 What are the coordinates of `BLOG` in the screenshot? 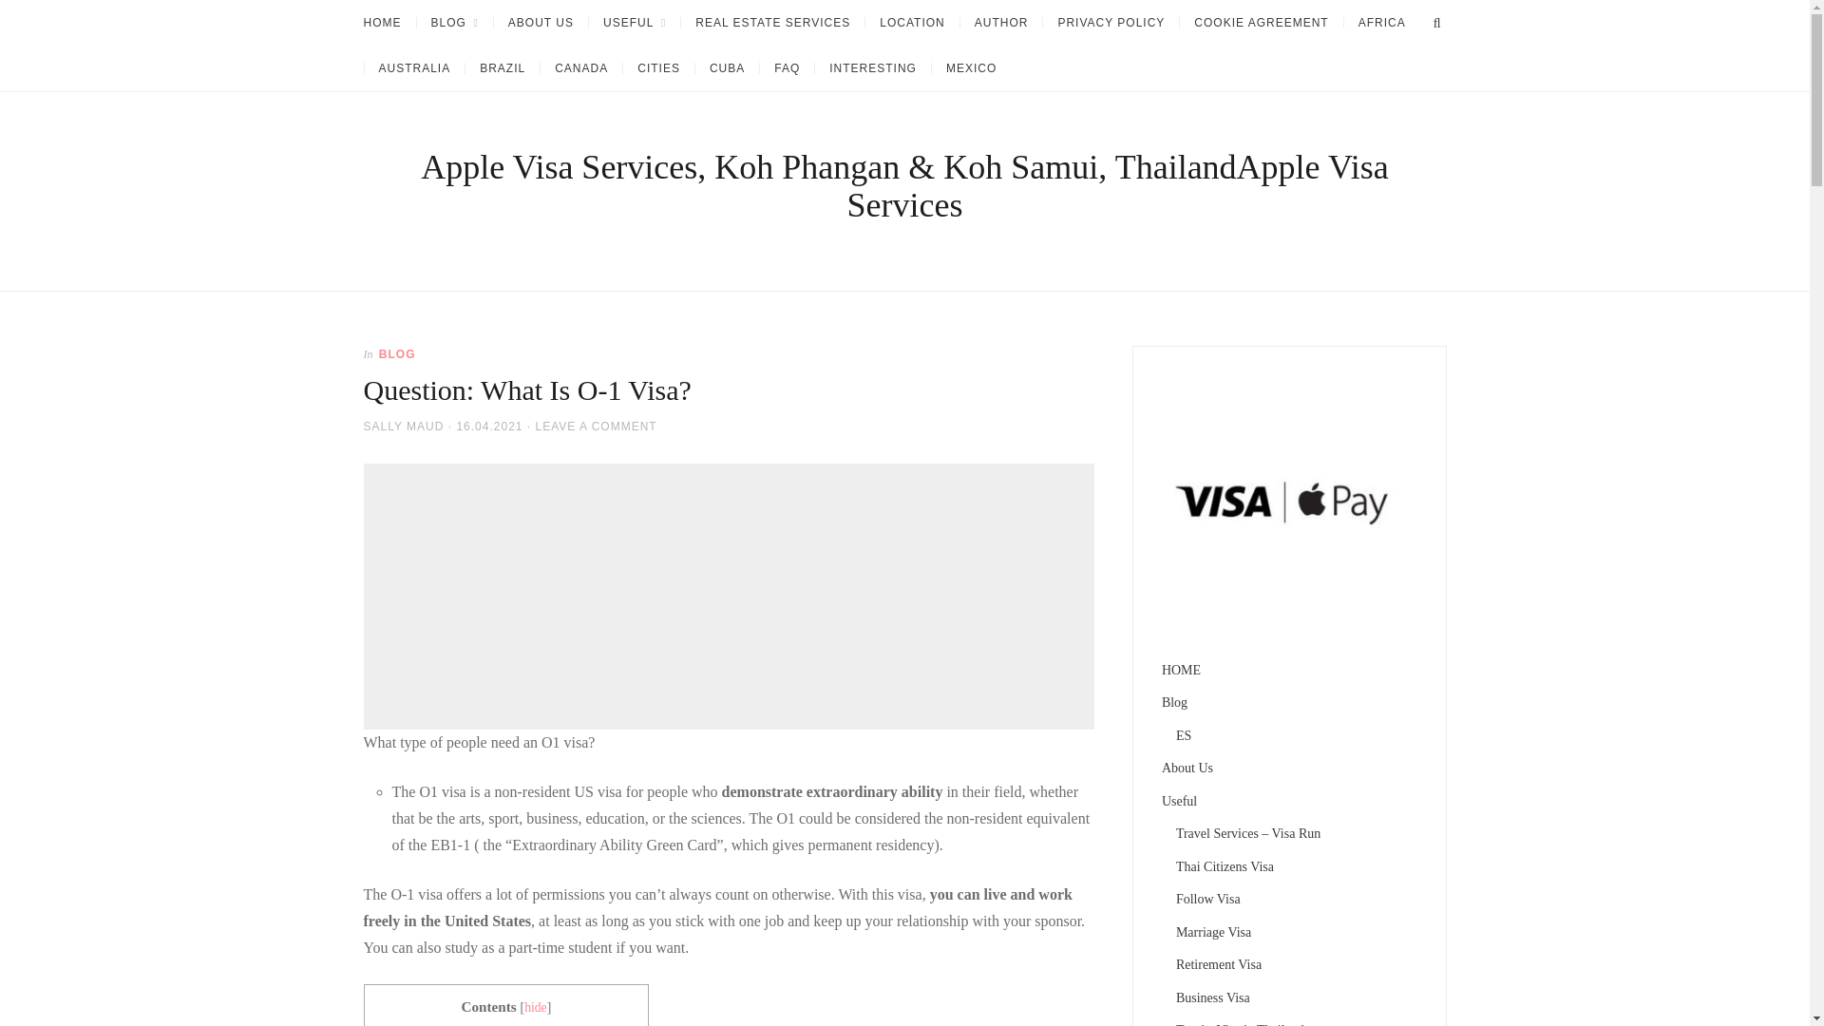 It's located at (454, 23).